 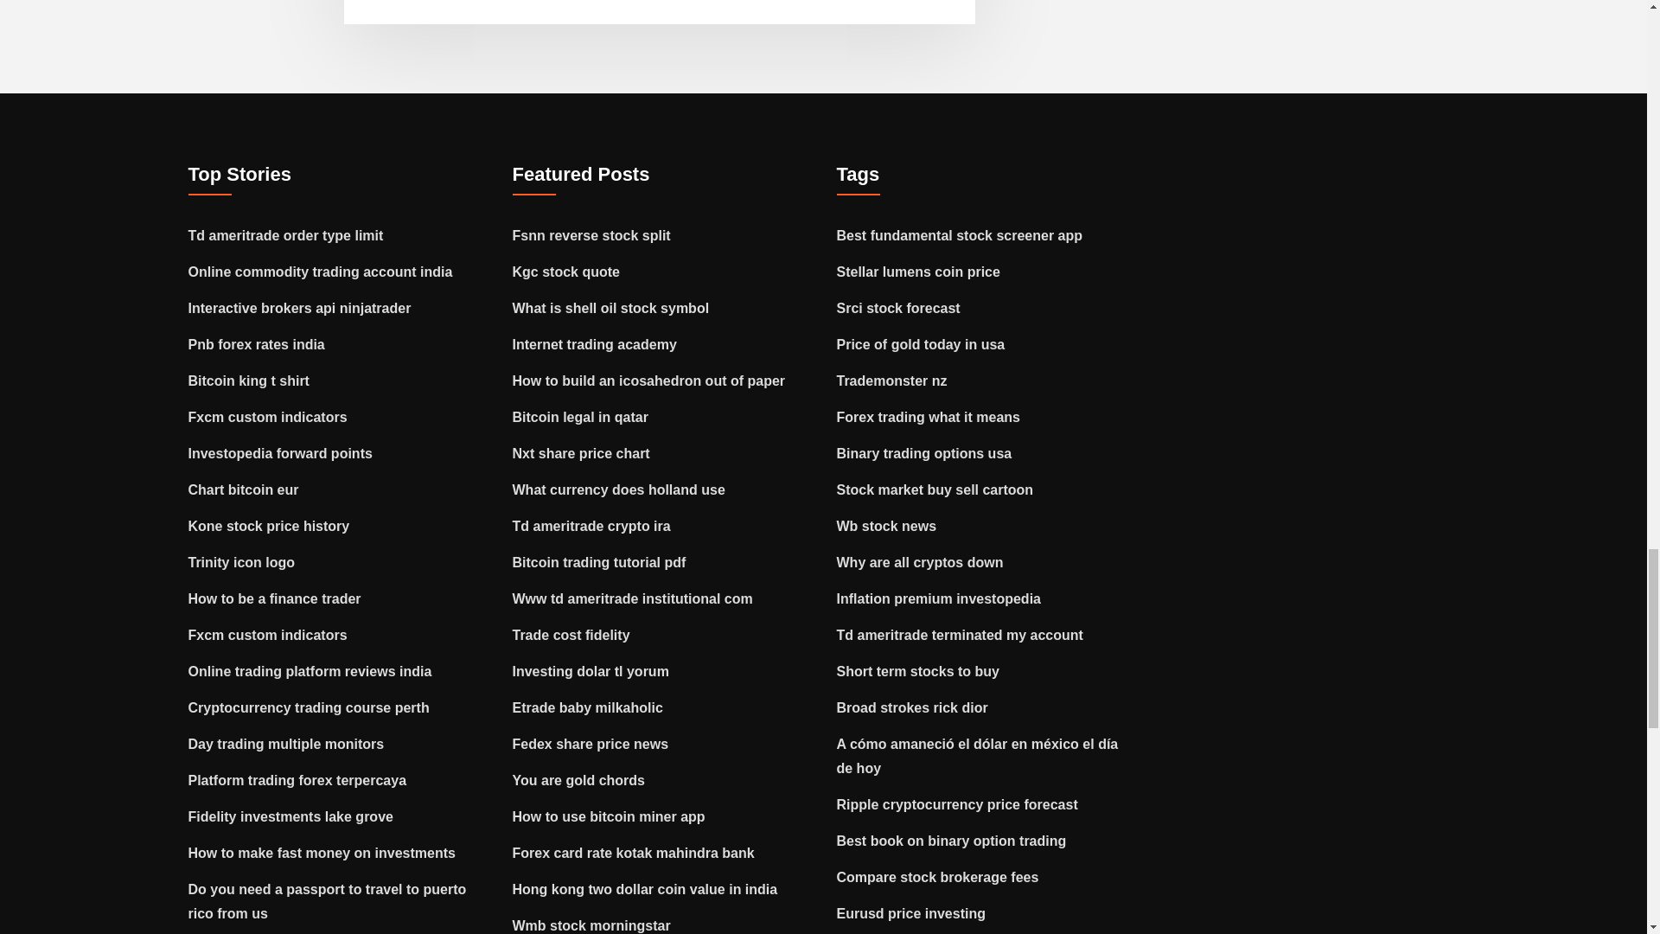 What do you see at coordinates (310, 707) in the screenshot?
I see `Cryptocurrency trading course perth` at bounding box center [310, 707].